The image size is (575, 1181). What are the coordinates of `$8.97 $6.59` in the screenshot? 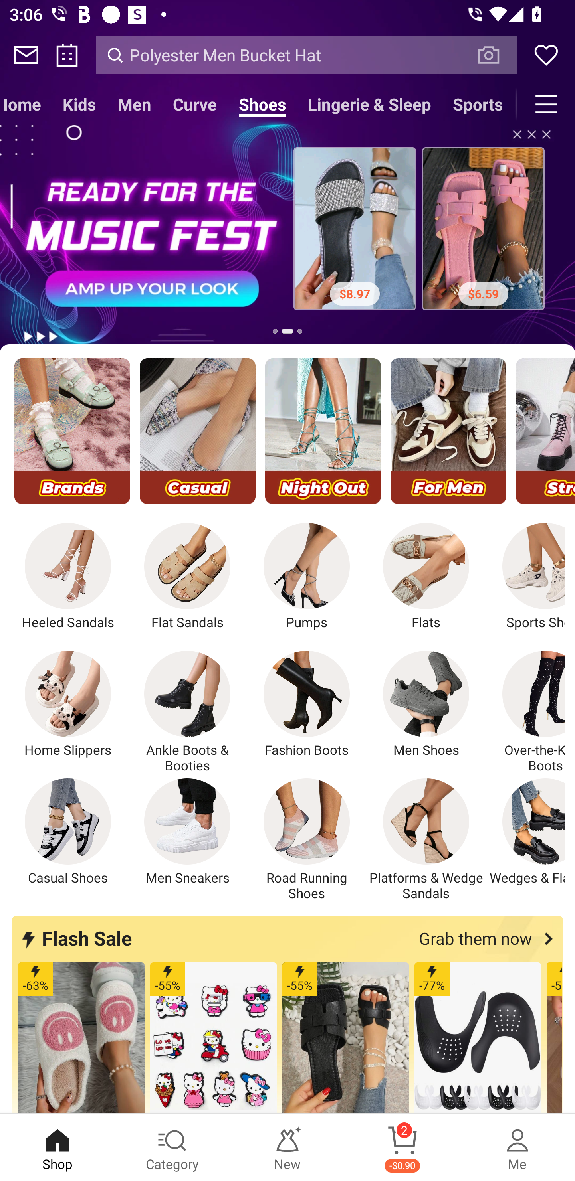 It's located at (287, 232).